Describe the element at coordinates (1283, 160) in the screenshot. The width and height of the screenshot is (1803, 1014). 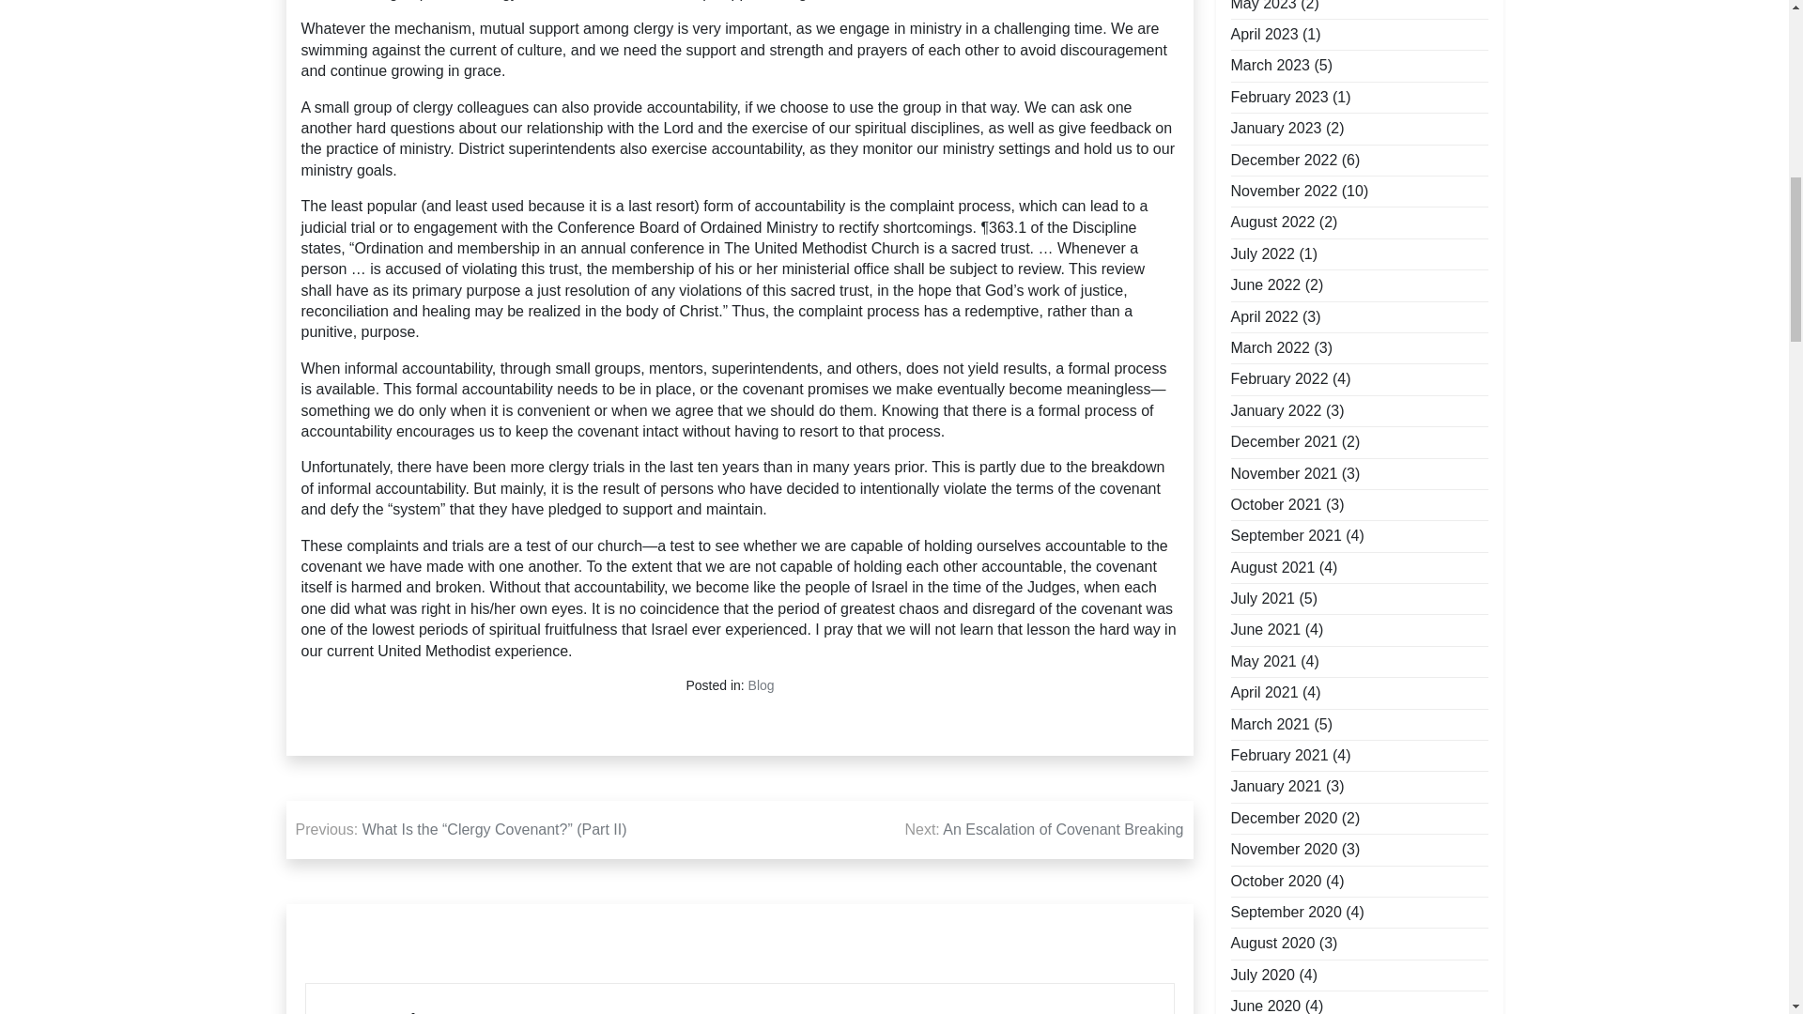
I see `December 2022` at that location.